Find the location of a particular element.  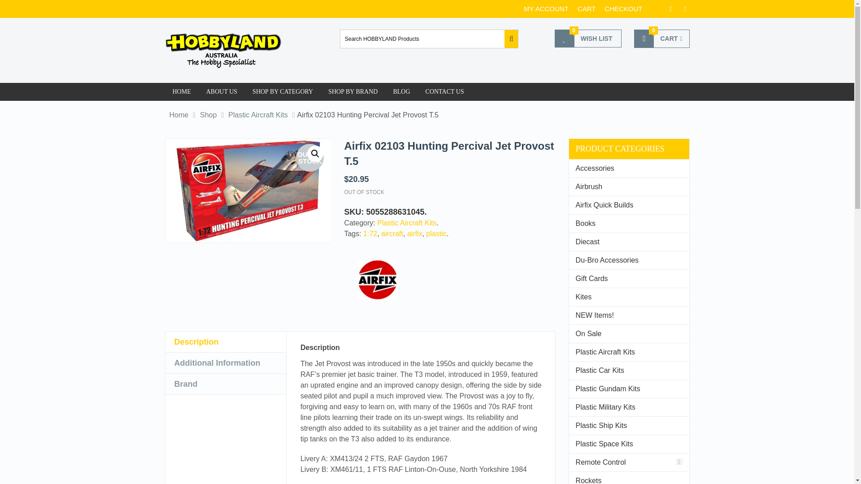

SHOP BY CATEGORY is located at coordinates (546, 9).